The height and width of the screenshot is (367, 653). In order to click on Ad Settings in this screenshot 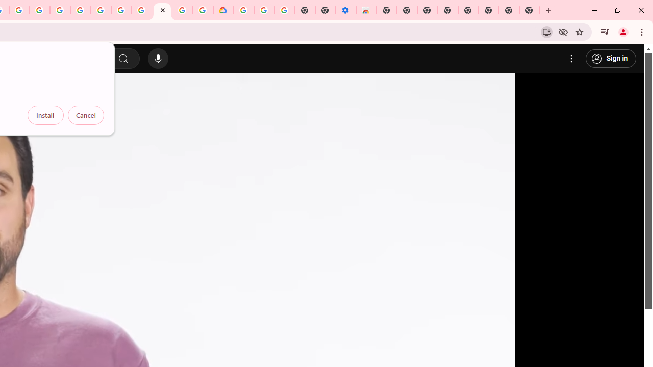, I will do `click(60, 10)`.